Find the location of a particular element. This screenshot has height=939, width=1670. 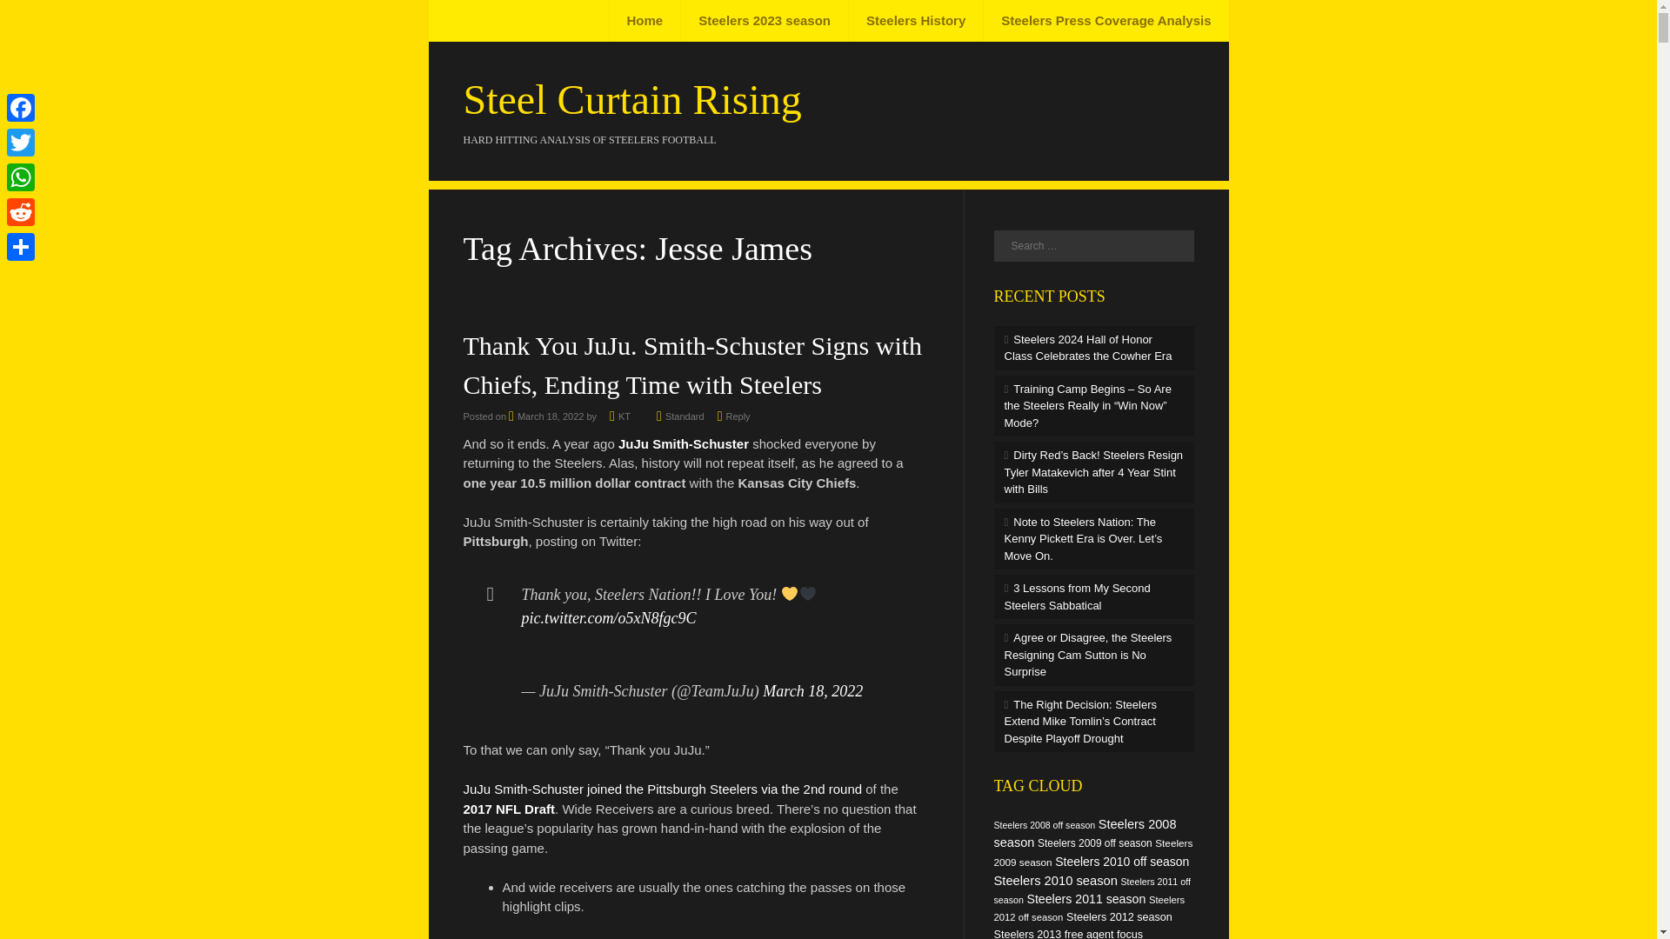

Steelers 2023 season is located at coordinates (764, 21).